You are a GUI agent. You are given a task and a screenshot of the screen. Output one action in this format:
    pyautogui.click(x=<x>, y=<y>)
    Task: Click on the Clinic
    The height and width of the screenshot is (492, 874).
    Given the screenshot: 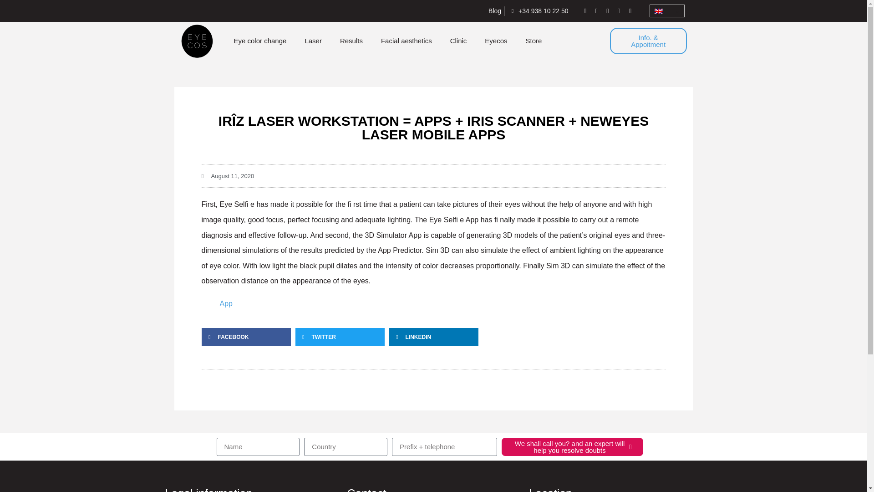 What is the action you would take?
    pyautogui.click(x=459, y=41)
    